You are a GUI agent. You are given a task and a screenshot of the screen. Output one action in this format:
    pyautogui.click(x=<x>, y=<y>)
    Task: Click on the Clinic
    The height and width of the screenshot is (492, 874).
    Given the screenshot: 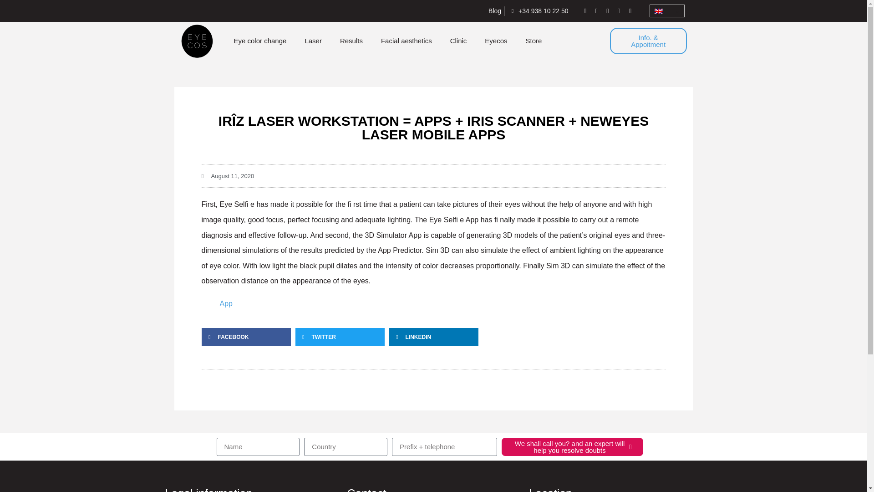 What is the action you would take?
    pyautogui.click(x=459, y=41)
    